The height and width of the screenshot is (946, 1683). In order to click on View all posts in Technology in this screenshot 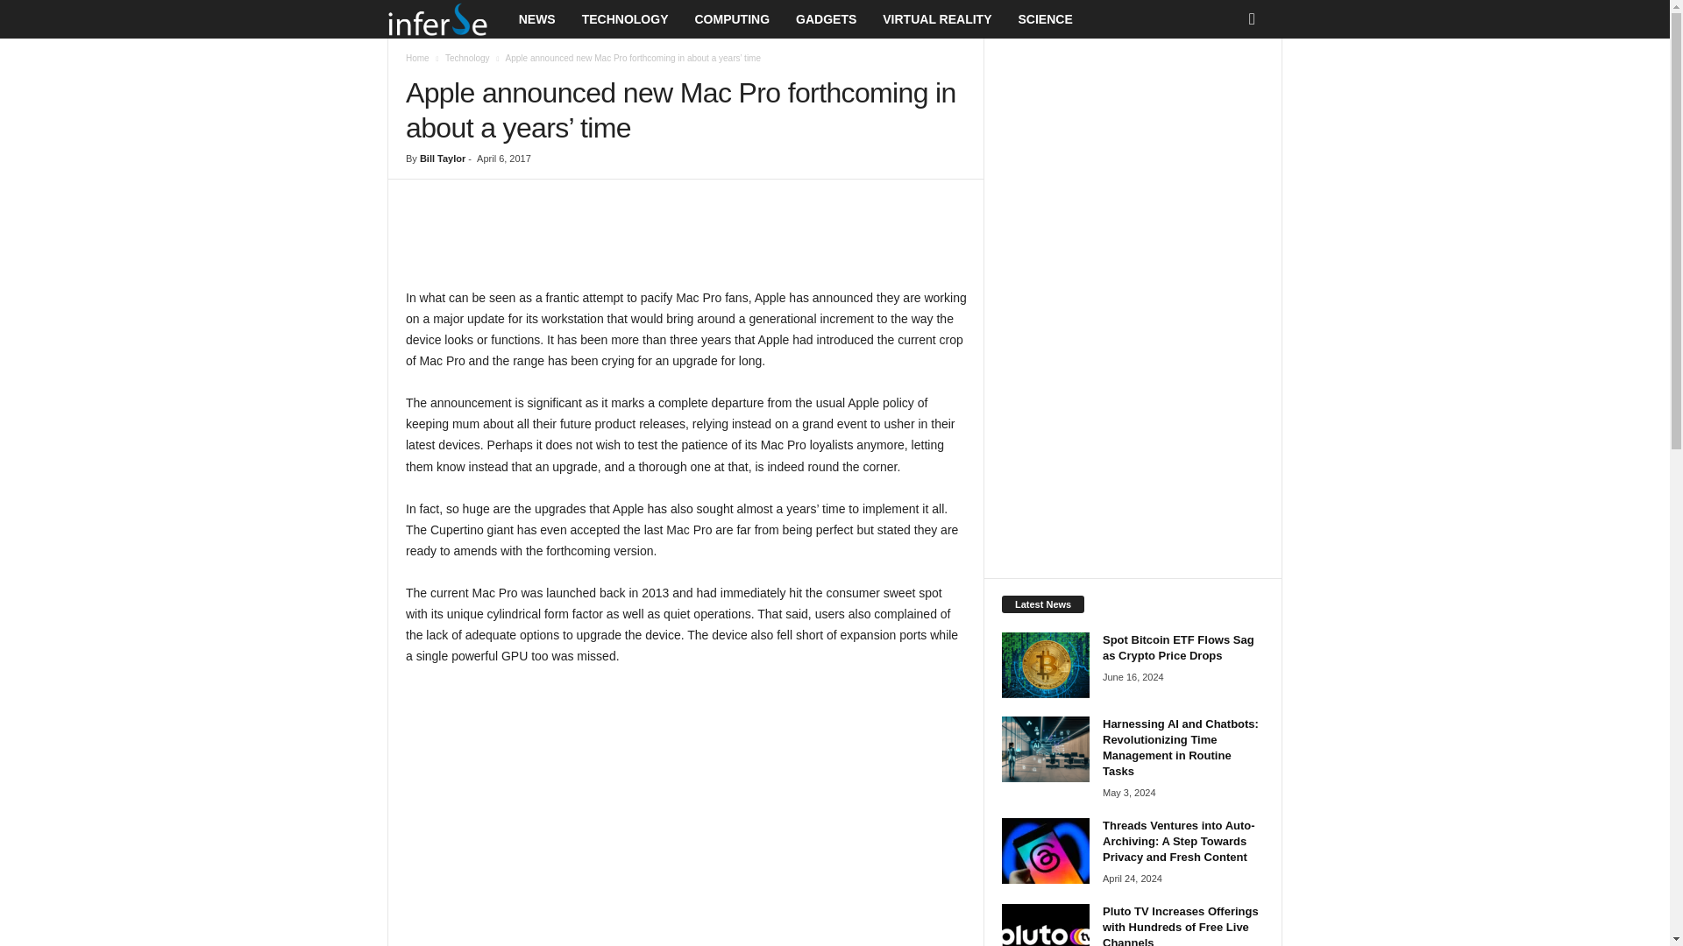, I will do `click(467, 58)`.